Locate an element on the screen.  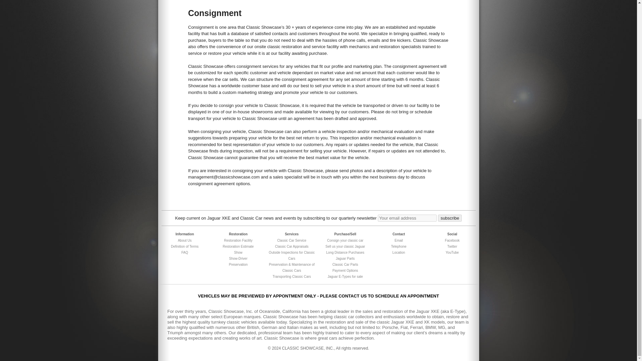
Definition of Terms is located at coordinates (185, 247).